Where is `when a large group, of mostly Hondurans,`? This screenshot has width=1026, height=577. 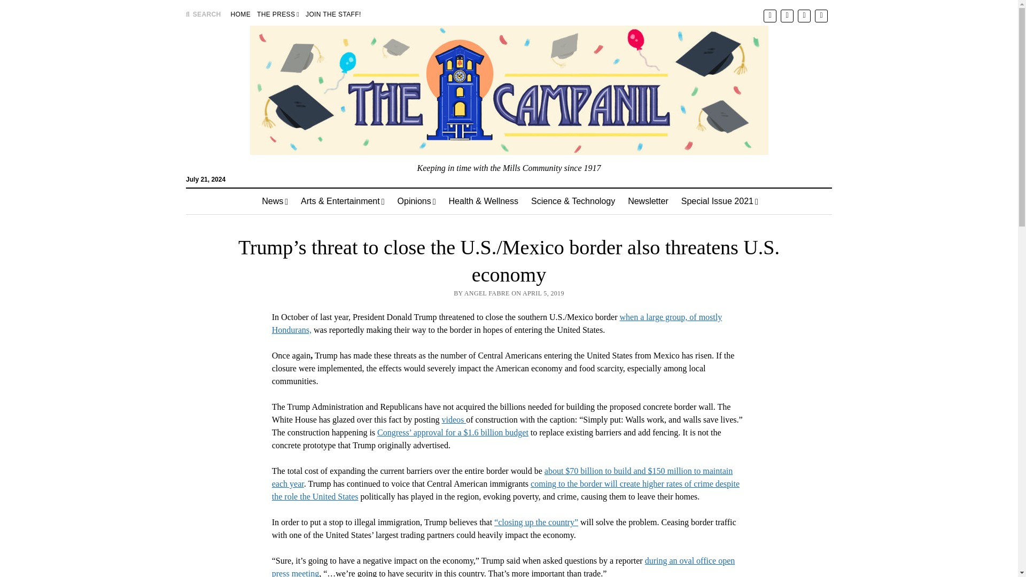 when a large group, of mostly Hondurans, is located at coordinates (497, 324).